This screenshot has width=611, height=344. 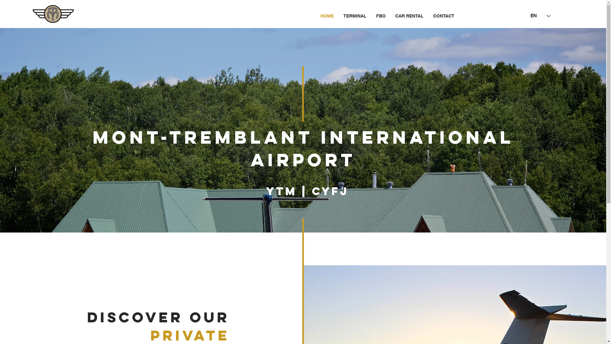 I want to click on HOME, so click(x=327, y=16).